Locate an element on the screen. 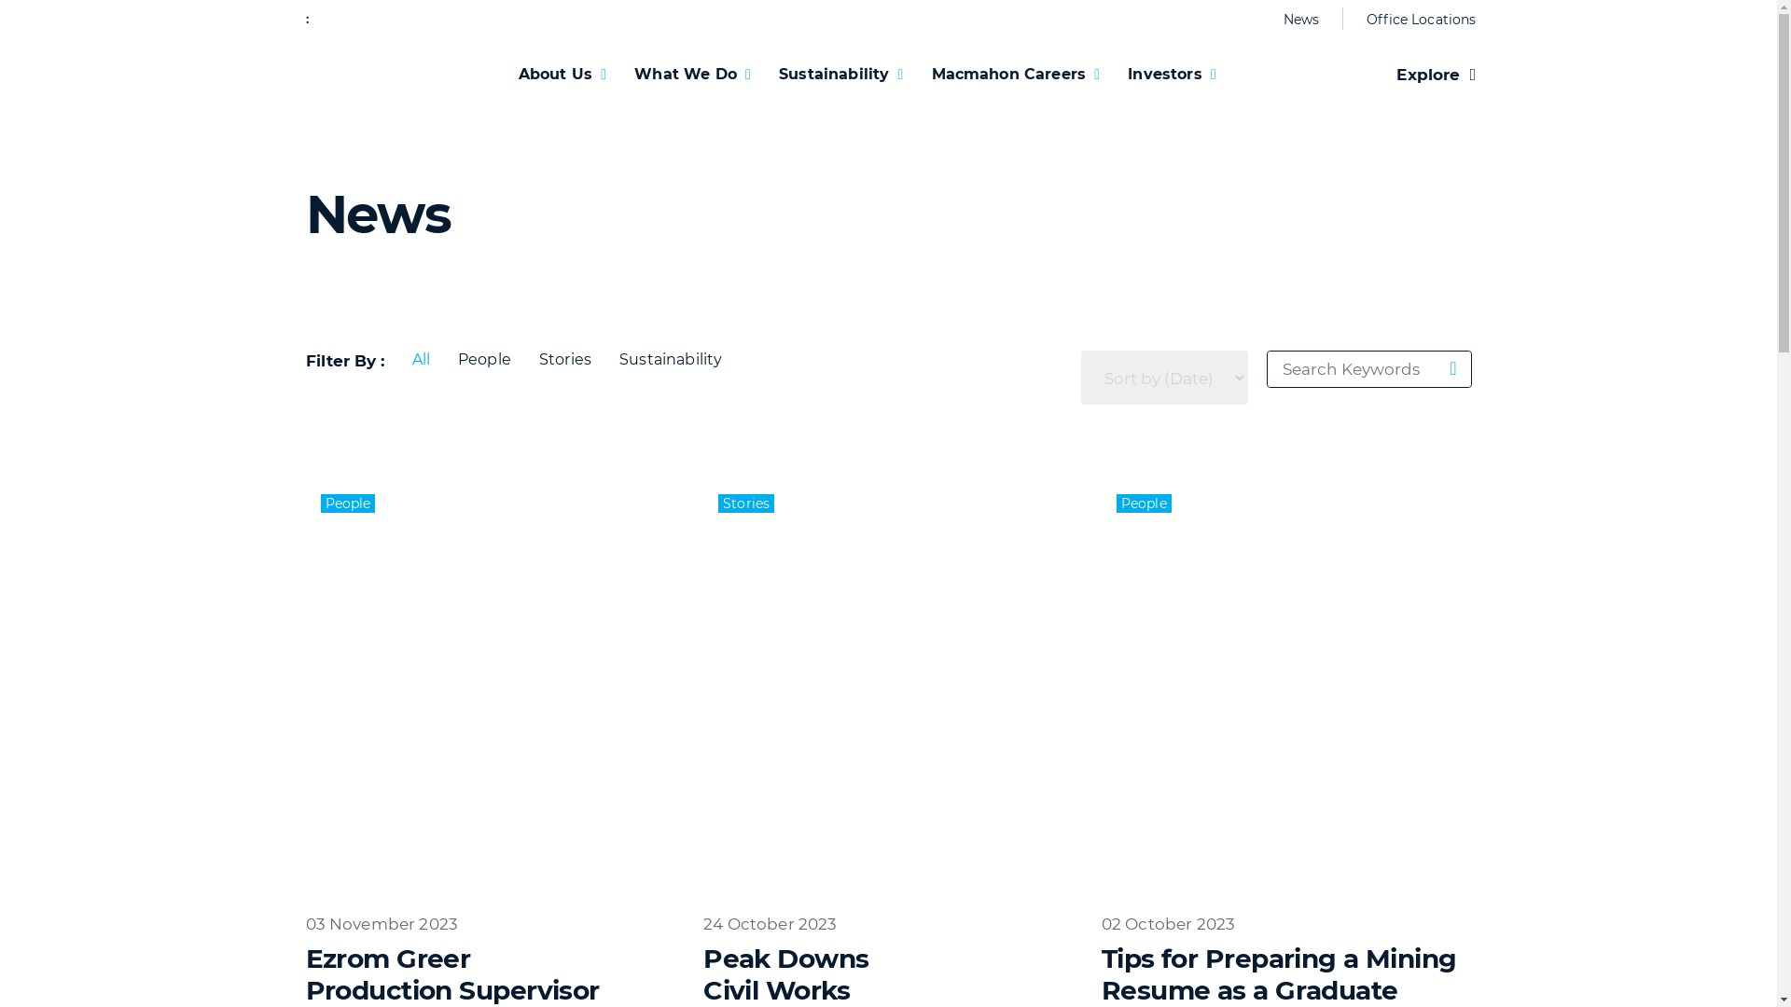 Image resolution: width=1791 pixels, height=1007 pixels. People
03 November 2023
Ezrom Greer
Production Supervisor is located at coordinates (491, 742).